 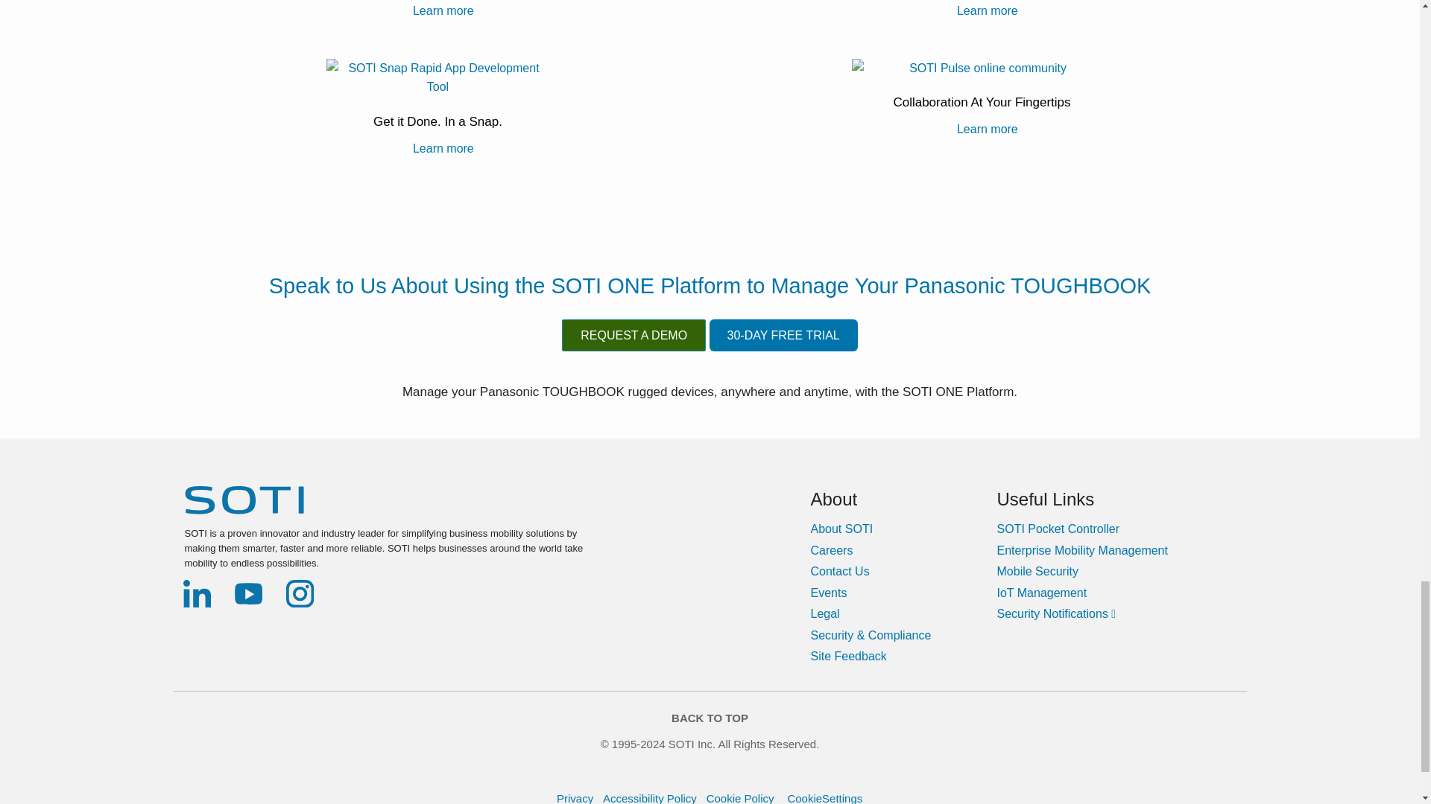 I want to click on SOTI Inc. Logo, so click(x=244, y=500).